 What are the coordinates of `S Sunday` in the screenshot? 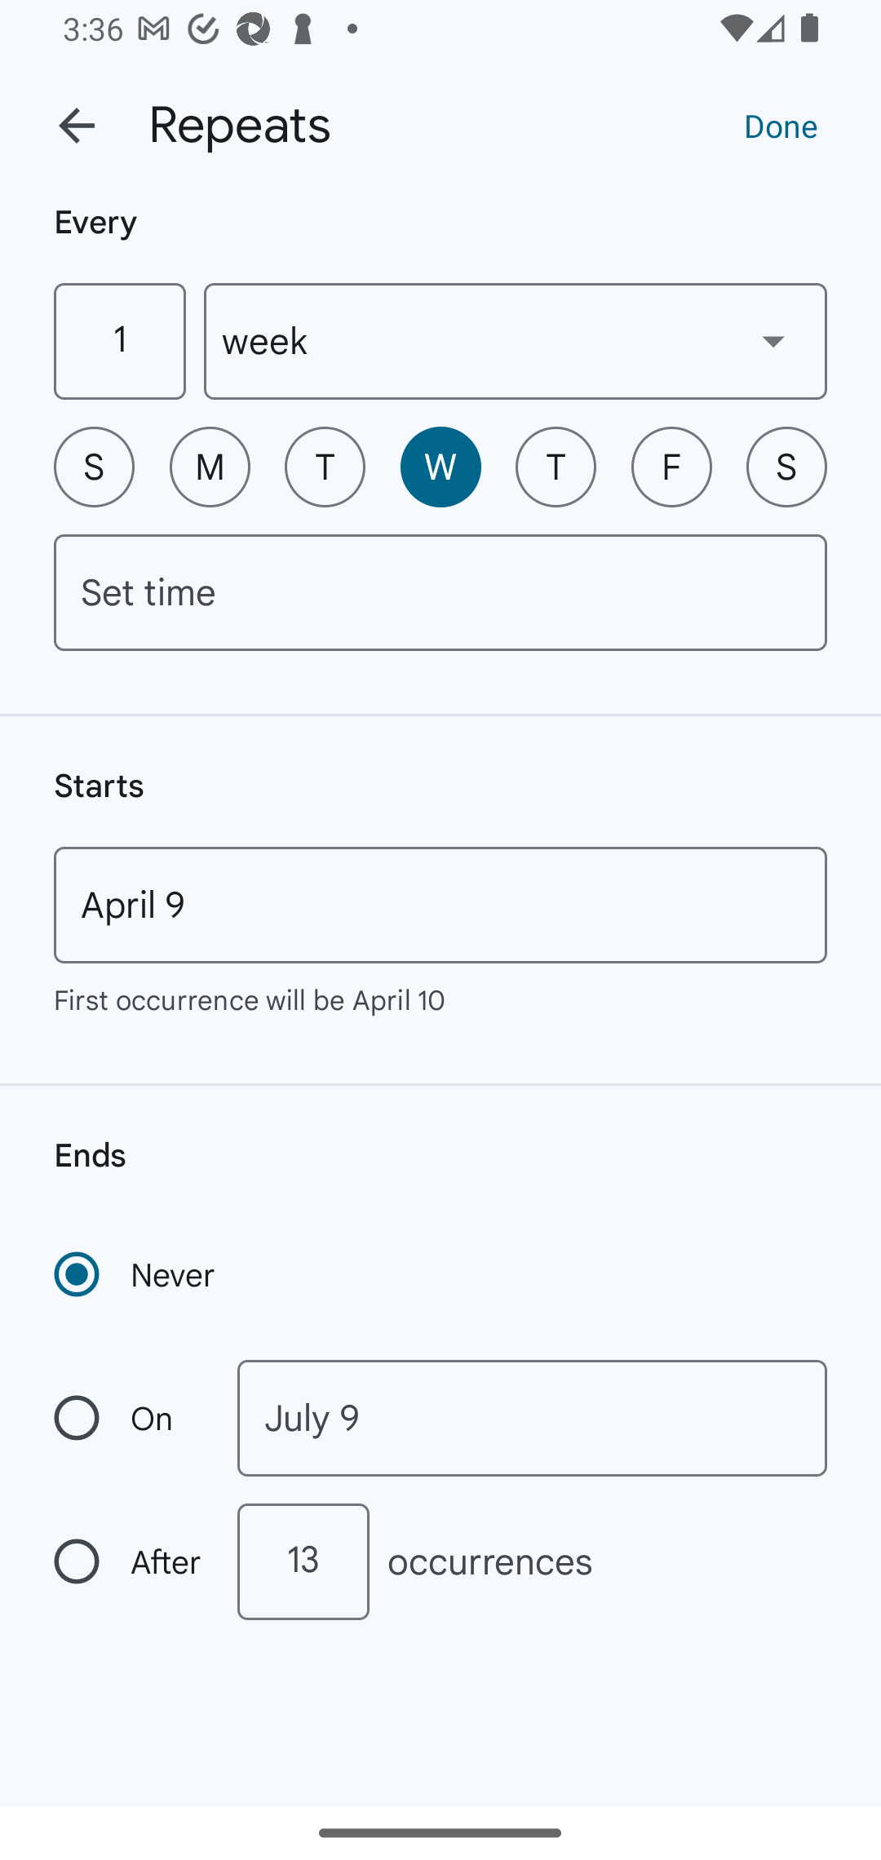 It's located at (94, 467).